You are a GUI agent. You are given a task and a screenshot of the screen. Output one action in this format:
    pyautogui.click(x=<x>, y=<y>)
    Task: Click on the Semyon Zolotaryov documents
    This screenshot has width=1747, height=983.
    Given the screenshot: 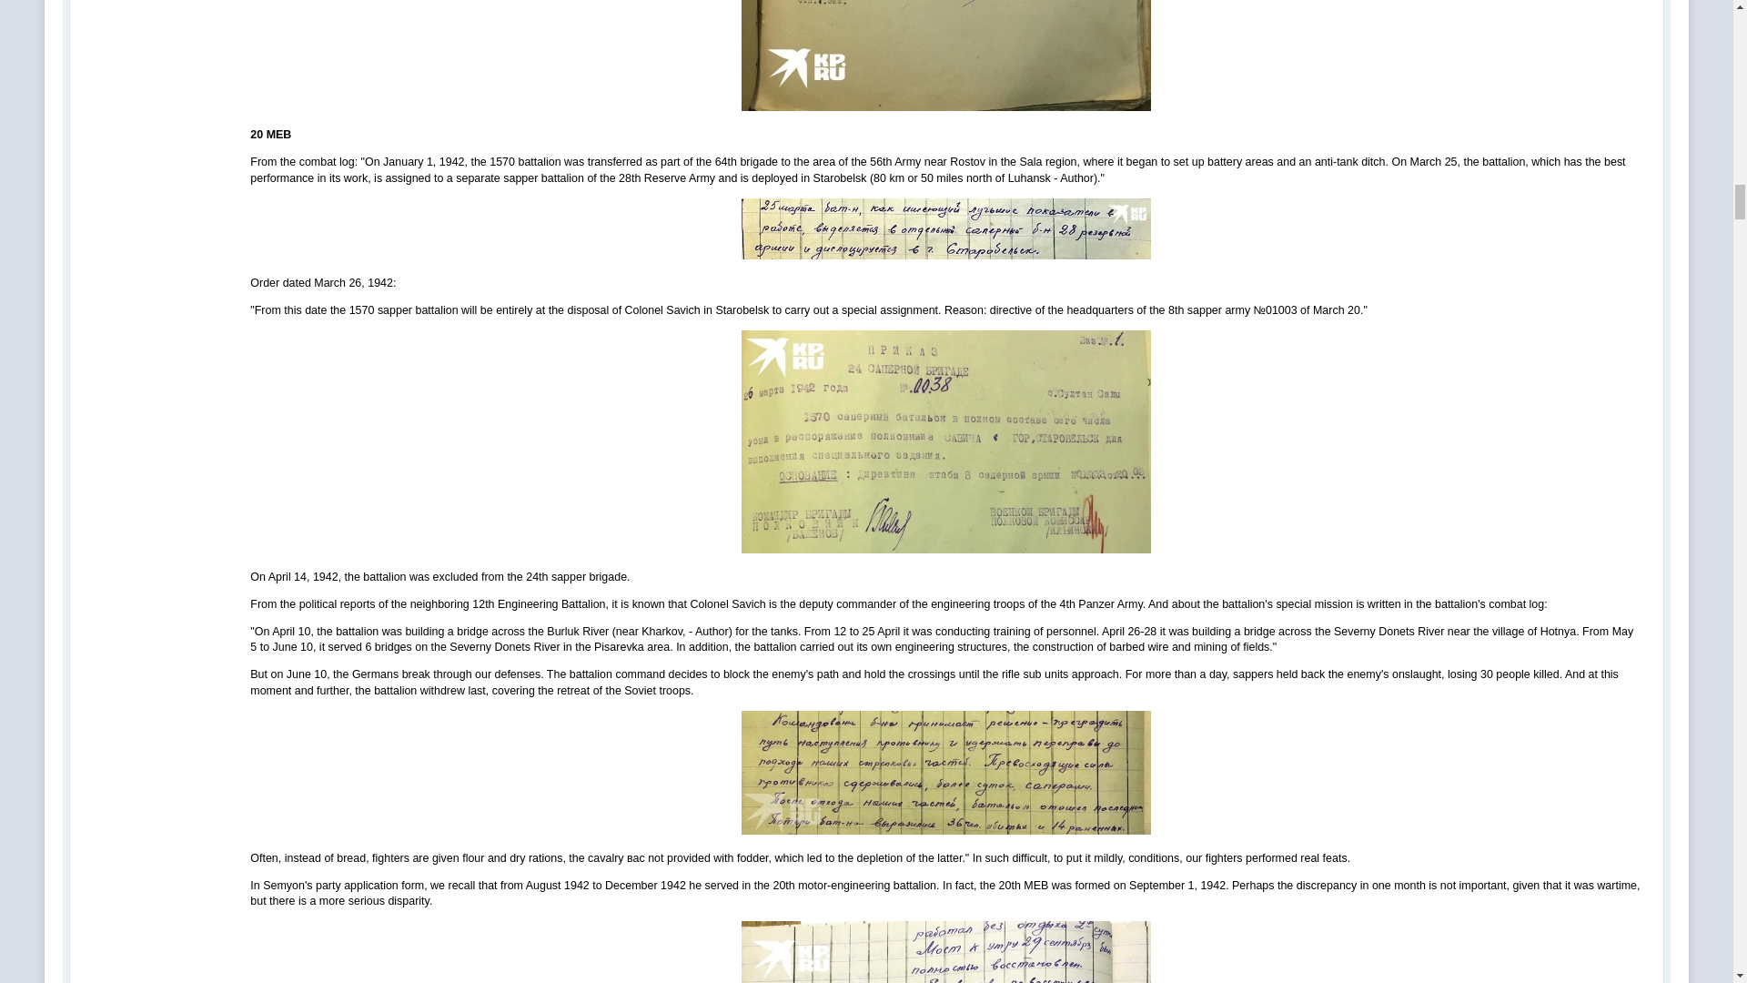 What is the action you would take?
    pyautogui.click(x=946, y=952)
    